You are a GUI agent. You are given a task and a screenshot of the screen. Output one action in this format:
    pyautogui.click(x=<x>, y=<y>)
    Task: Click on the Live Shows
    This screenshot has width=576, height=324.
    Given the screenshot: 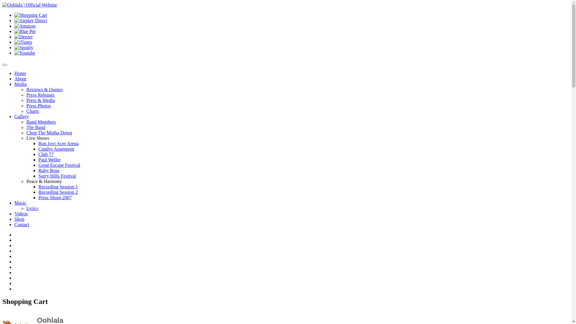 What is the action you would take?
    pyautogui.click(x=38, y=138)
    